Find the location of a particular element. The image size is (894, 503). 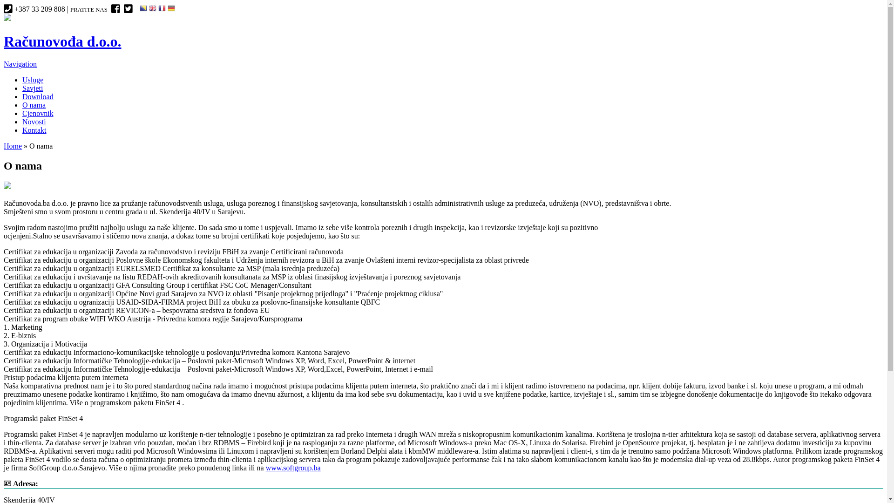

Download is located at coordinates (38, 97).